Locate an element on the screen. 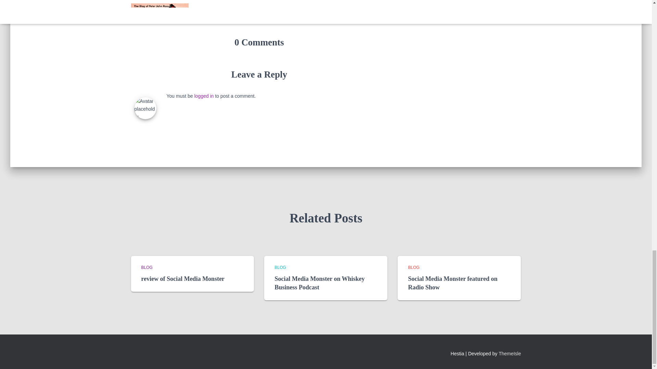  logged in is located at coordinates (204, 96).